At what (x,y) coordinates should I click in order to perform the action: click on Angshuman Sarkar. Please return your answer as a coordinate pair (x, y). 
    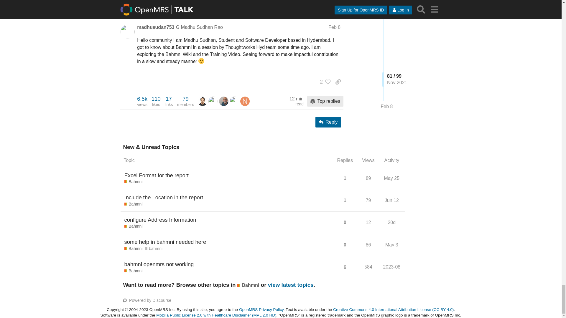
    Looking at the image, I should click on (202, 101).